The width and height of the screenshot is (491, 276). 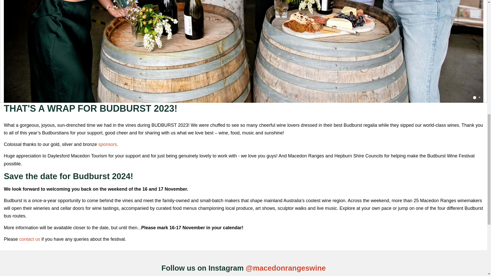 I want to click on sponsors, so click(x=107, y=144).